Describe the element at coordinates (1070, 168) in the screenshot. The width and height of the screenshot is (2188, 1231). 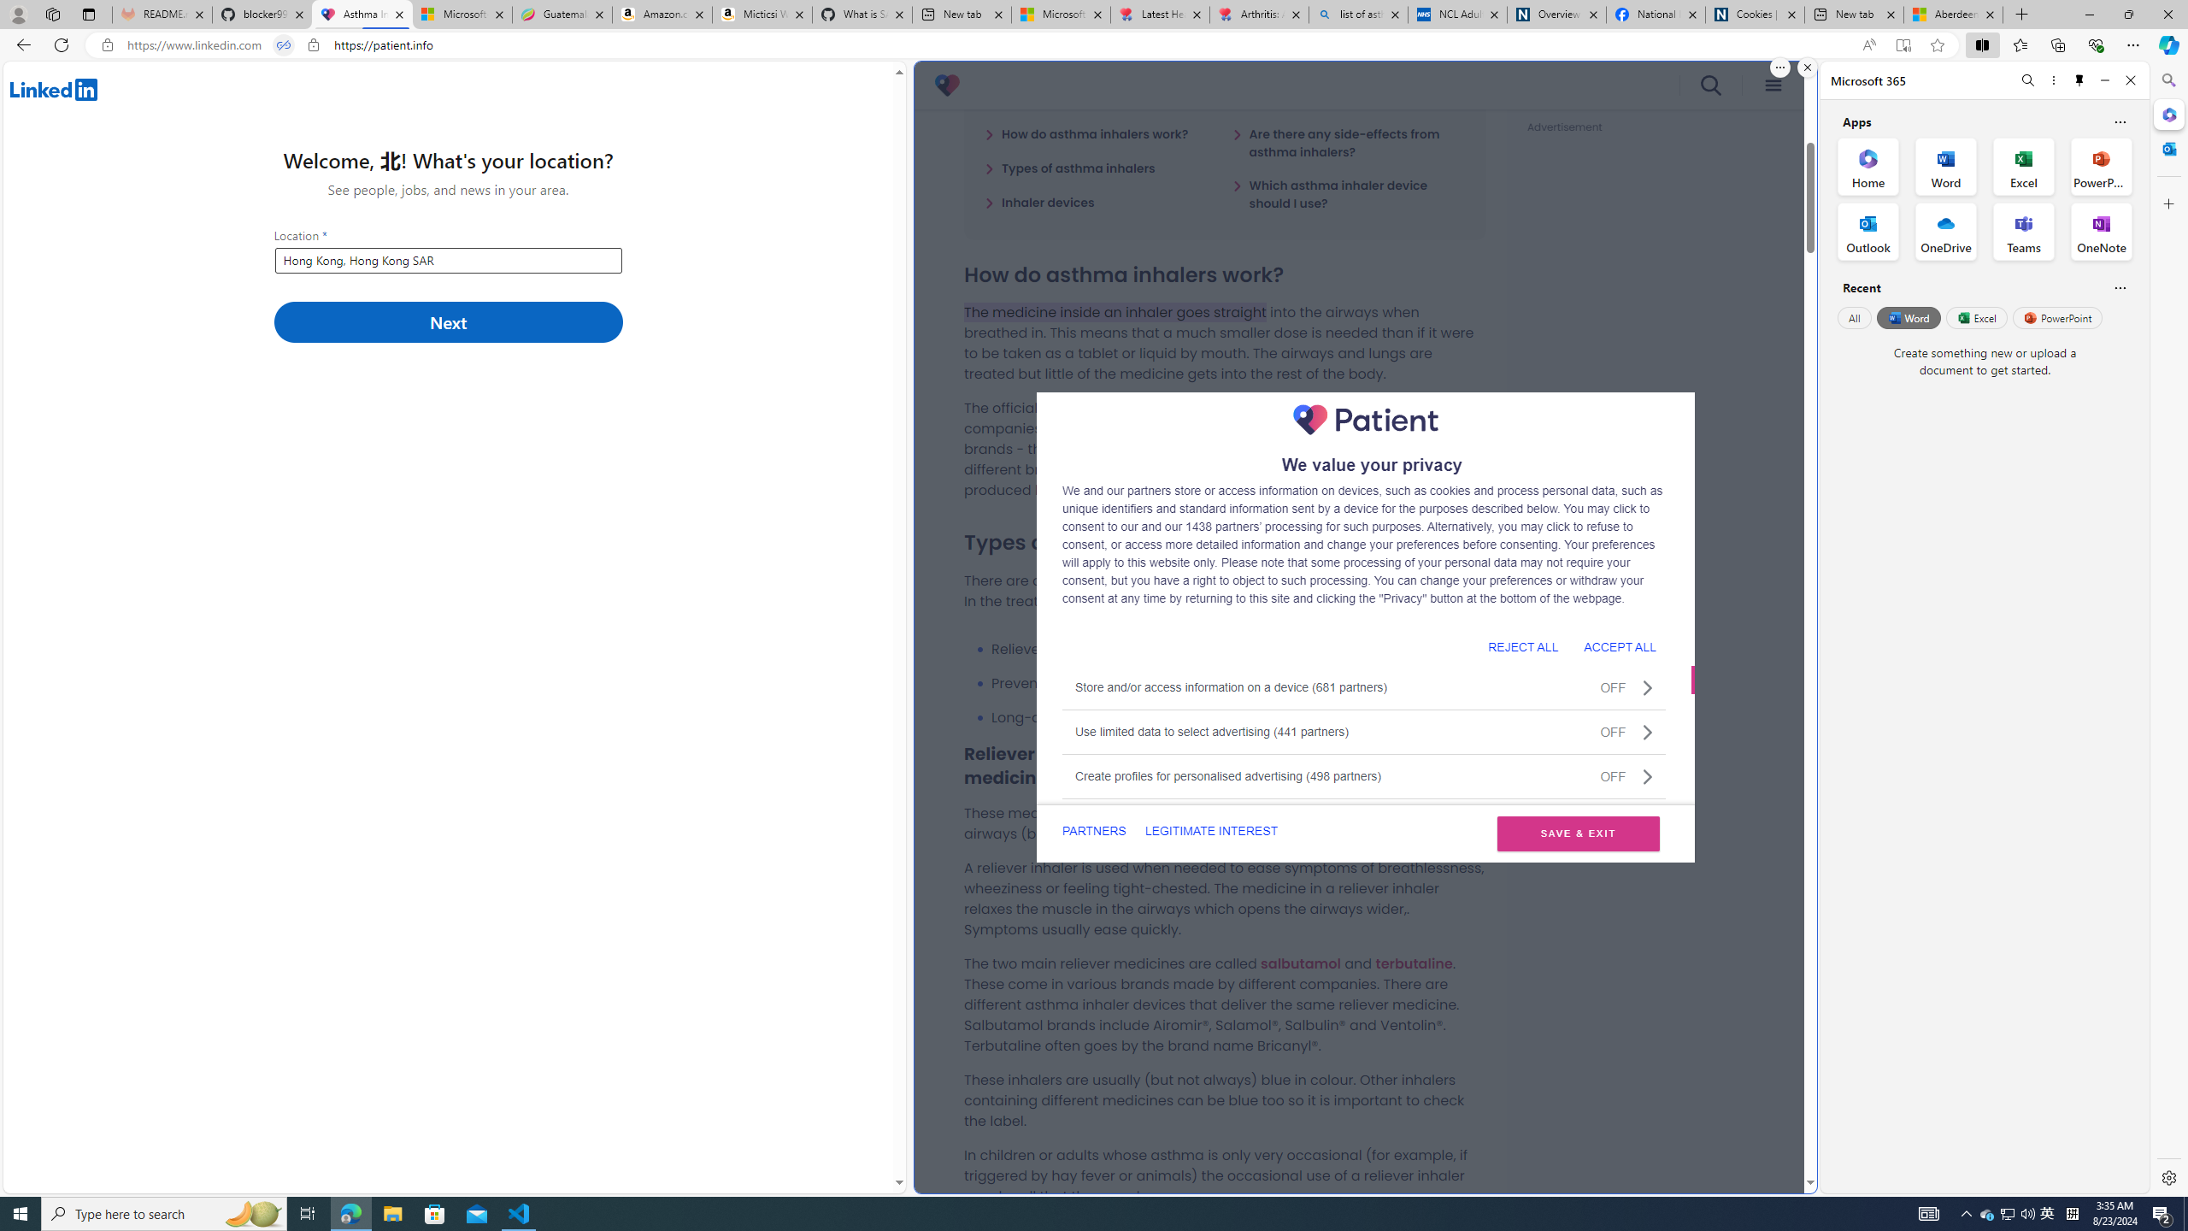
I see `Types of asthma inhalers` at that location.